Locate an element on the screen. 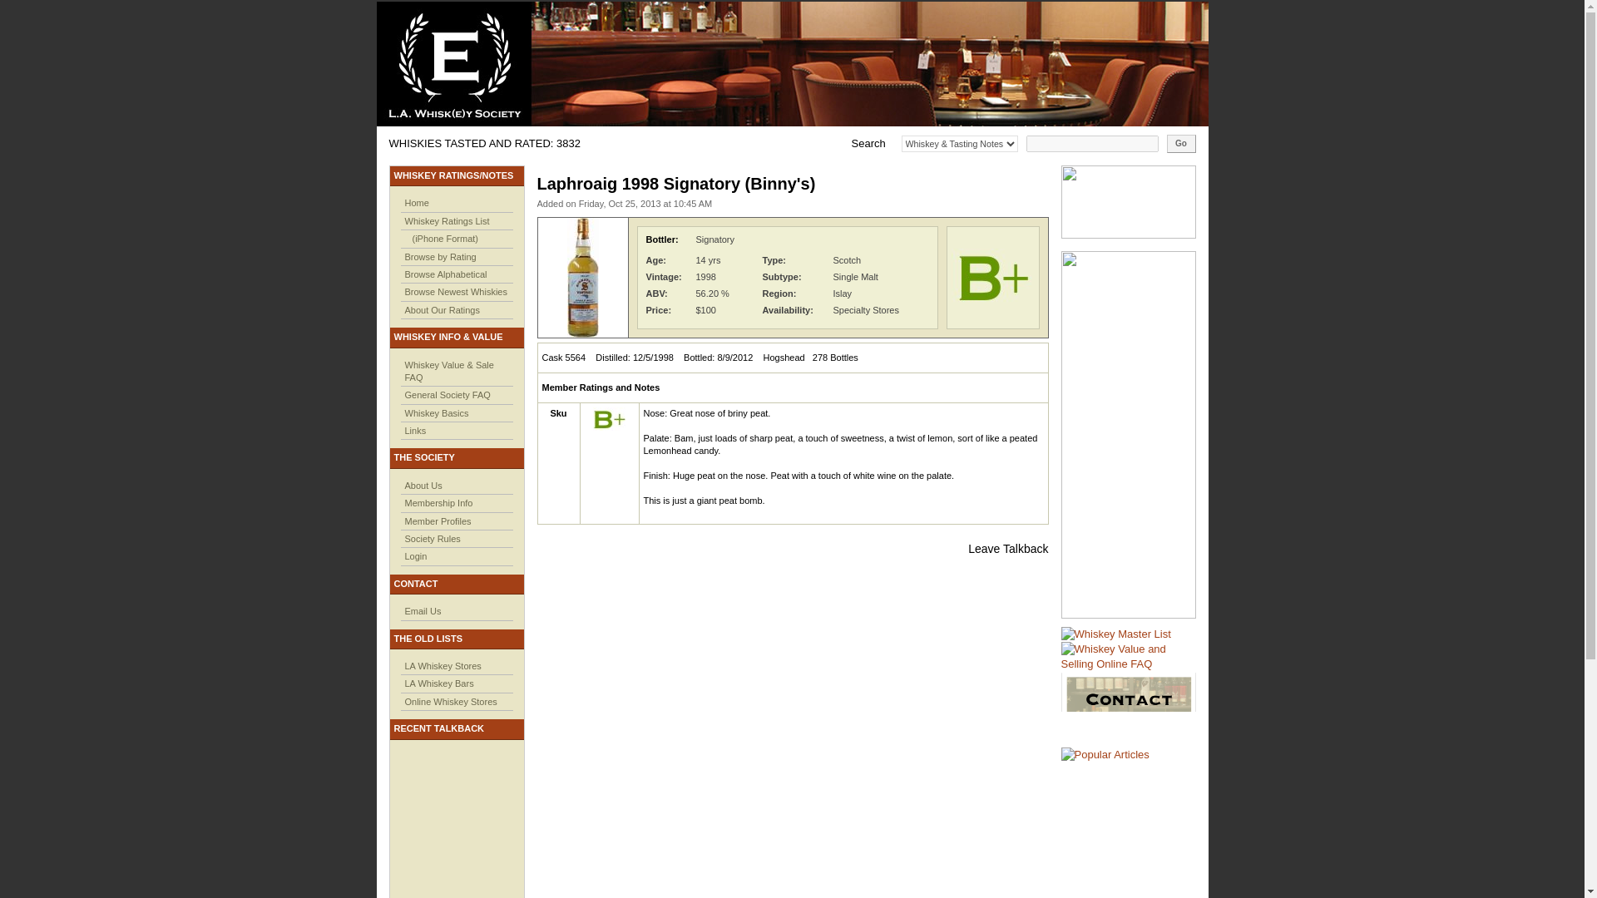  Society Rules is located at coordinates (431, 539).